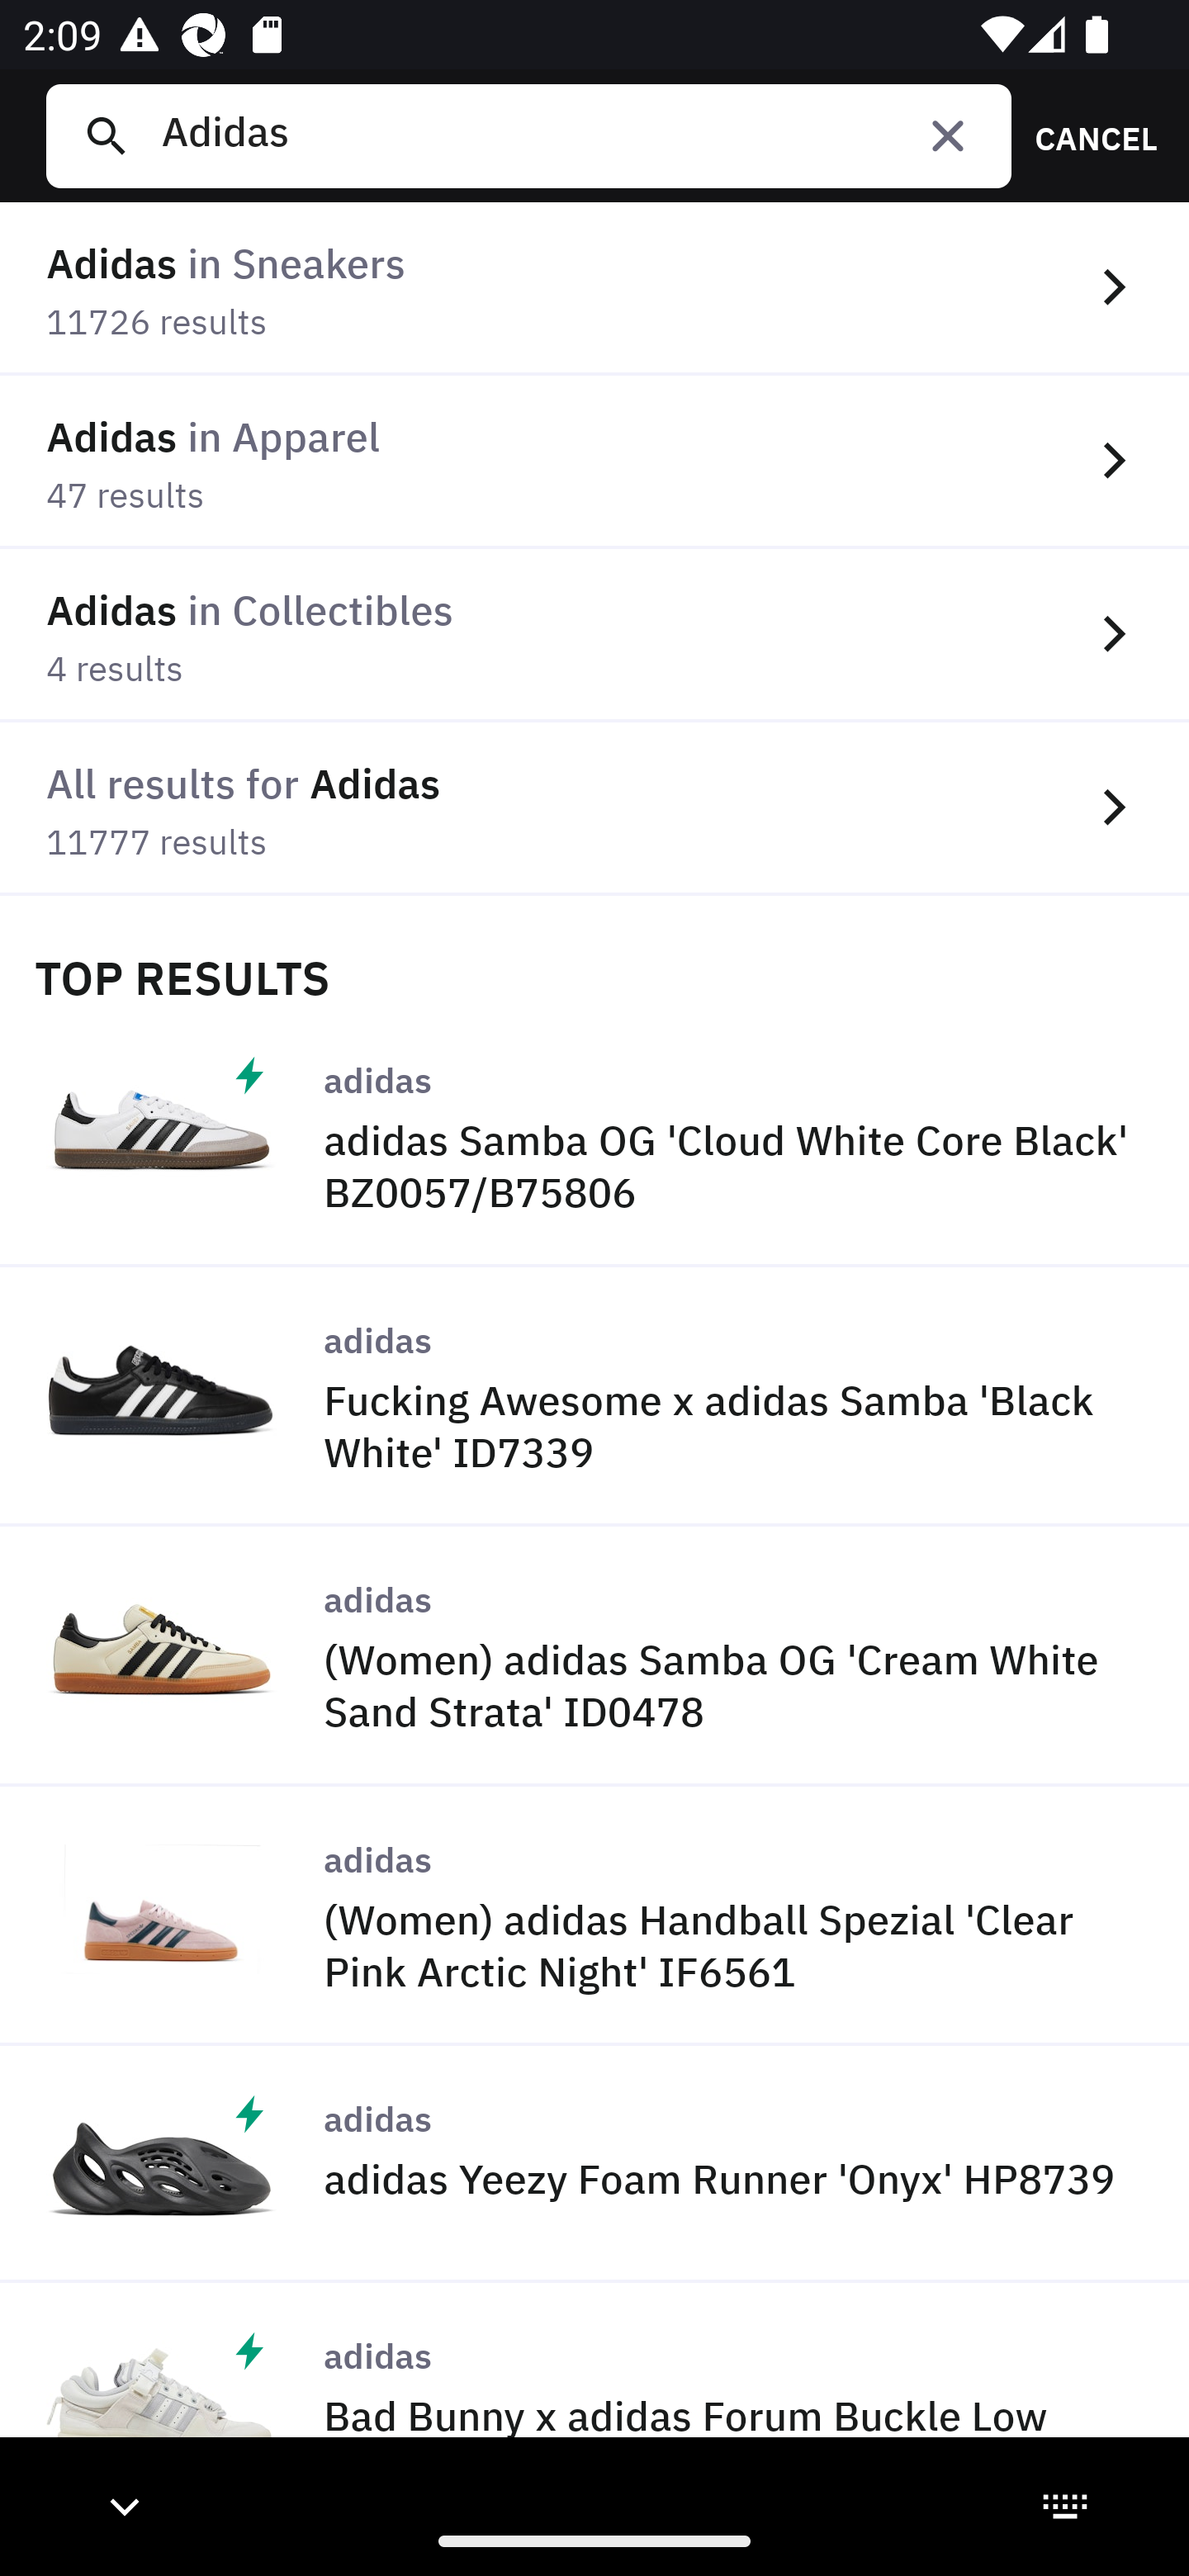 The image size is (1189, 2576). I want to click on All results for  Adidas 11777 results , so click(594, 808).